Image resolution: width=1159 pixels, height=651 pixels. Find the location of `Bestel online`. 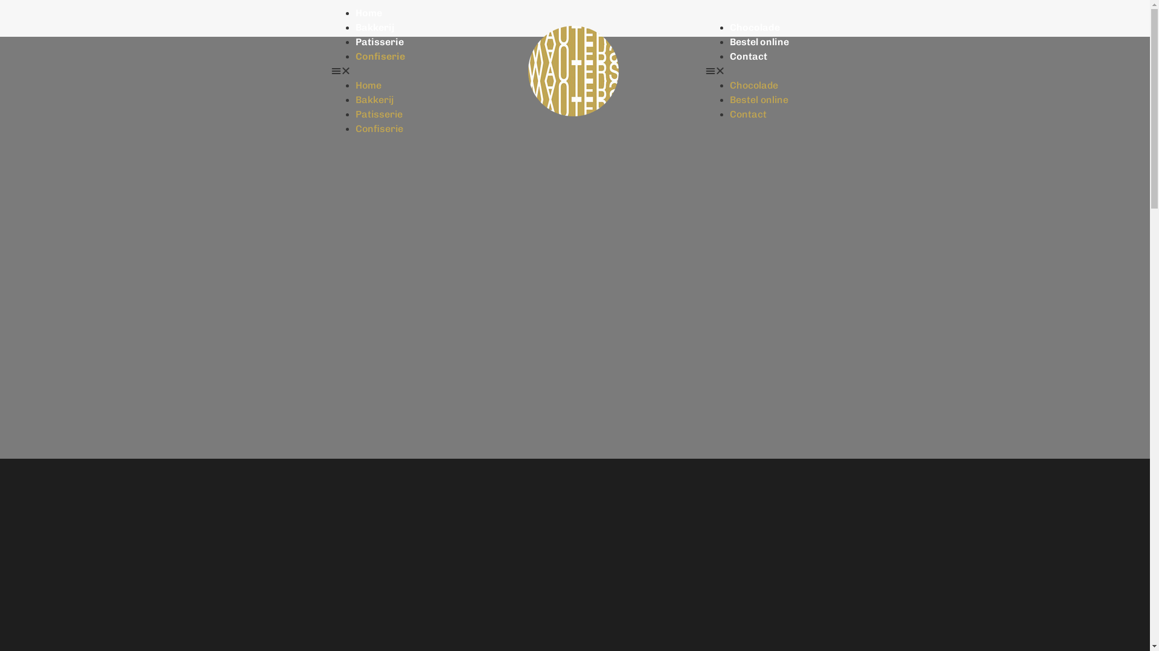

Bestel online is located at coordinates (759, 99).